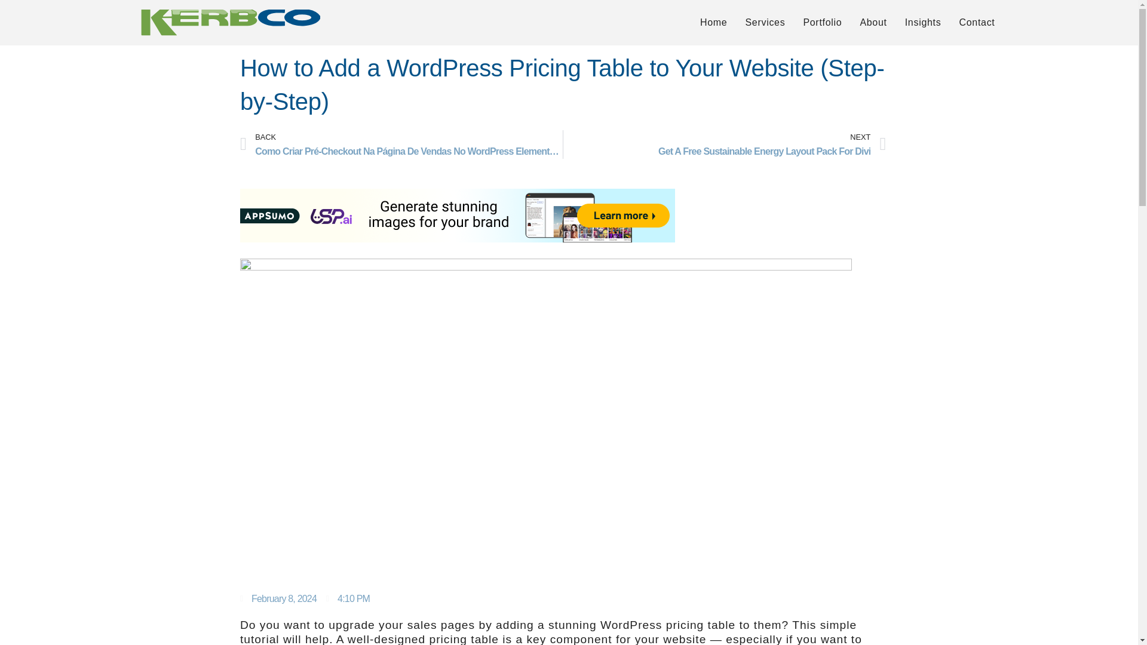 The image size is (1147, 645). I want to click on Portfolio, so click(713, 22).